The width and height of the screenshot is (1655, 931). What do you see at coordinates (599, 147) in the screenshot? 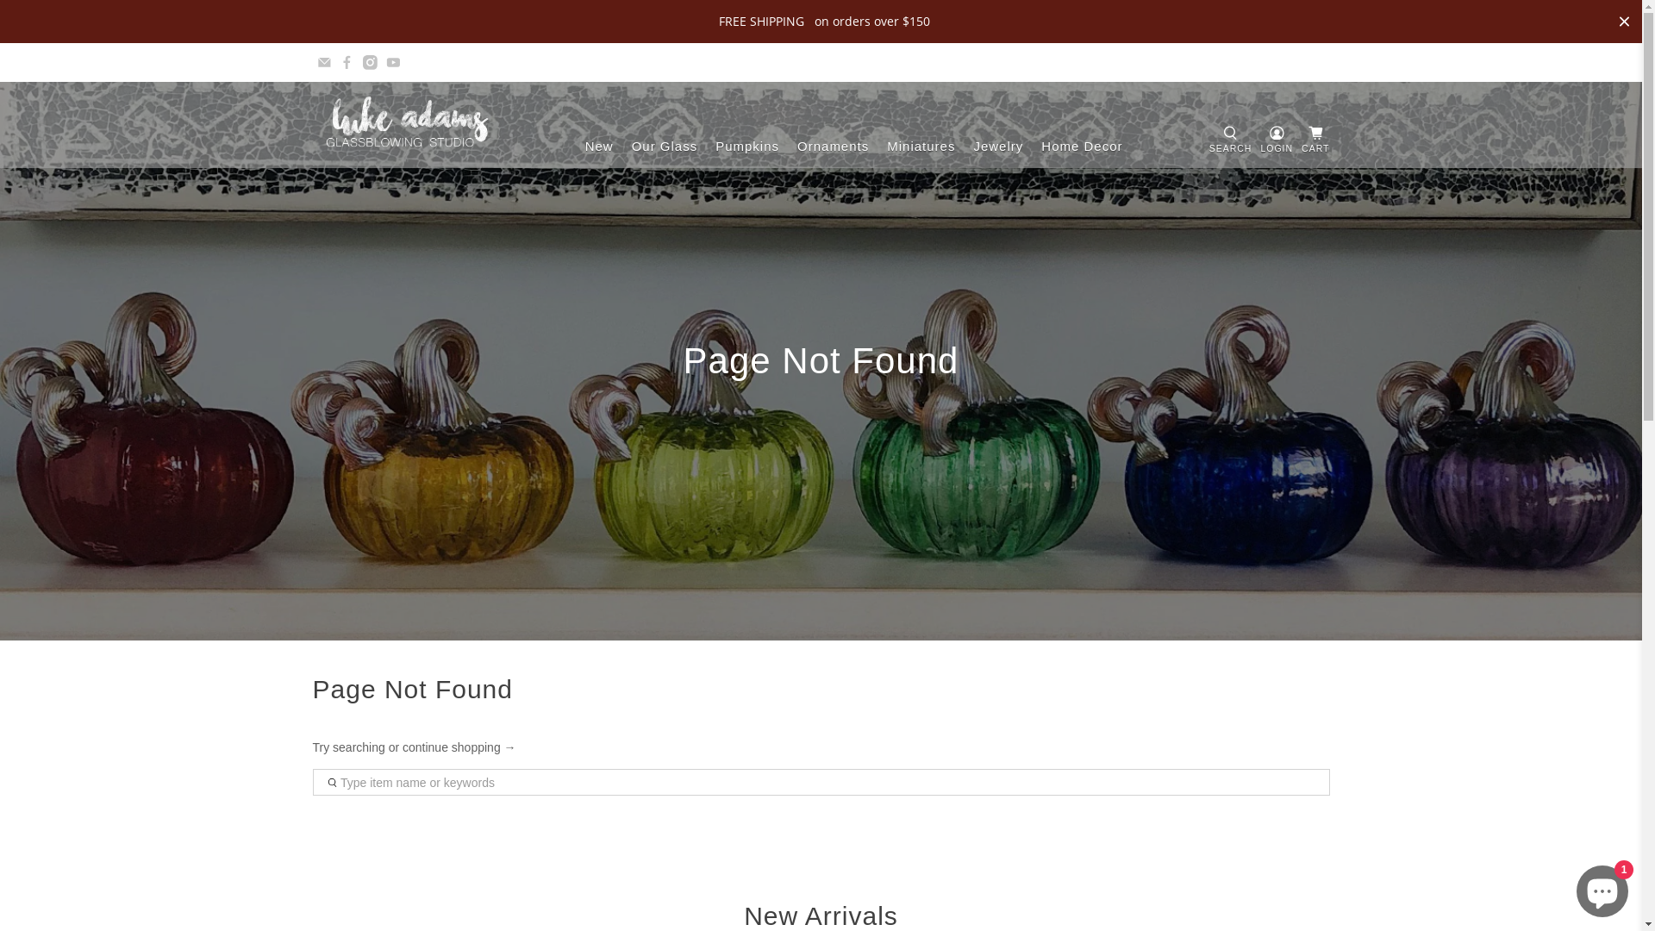
I see `New` at bounding box center [599, 147].